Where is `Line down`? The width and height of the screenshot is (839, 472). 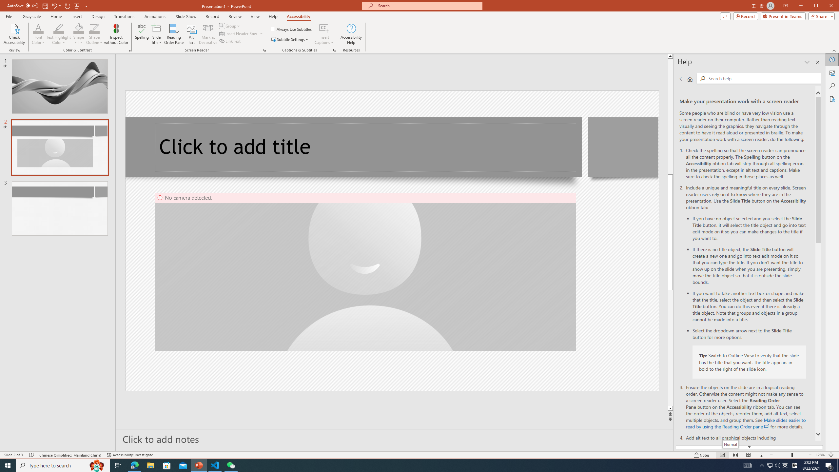
Line down is located at coordinates (670, 408).